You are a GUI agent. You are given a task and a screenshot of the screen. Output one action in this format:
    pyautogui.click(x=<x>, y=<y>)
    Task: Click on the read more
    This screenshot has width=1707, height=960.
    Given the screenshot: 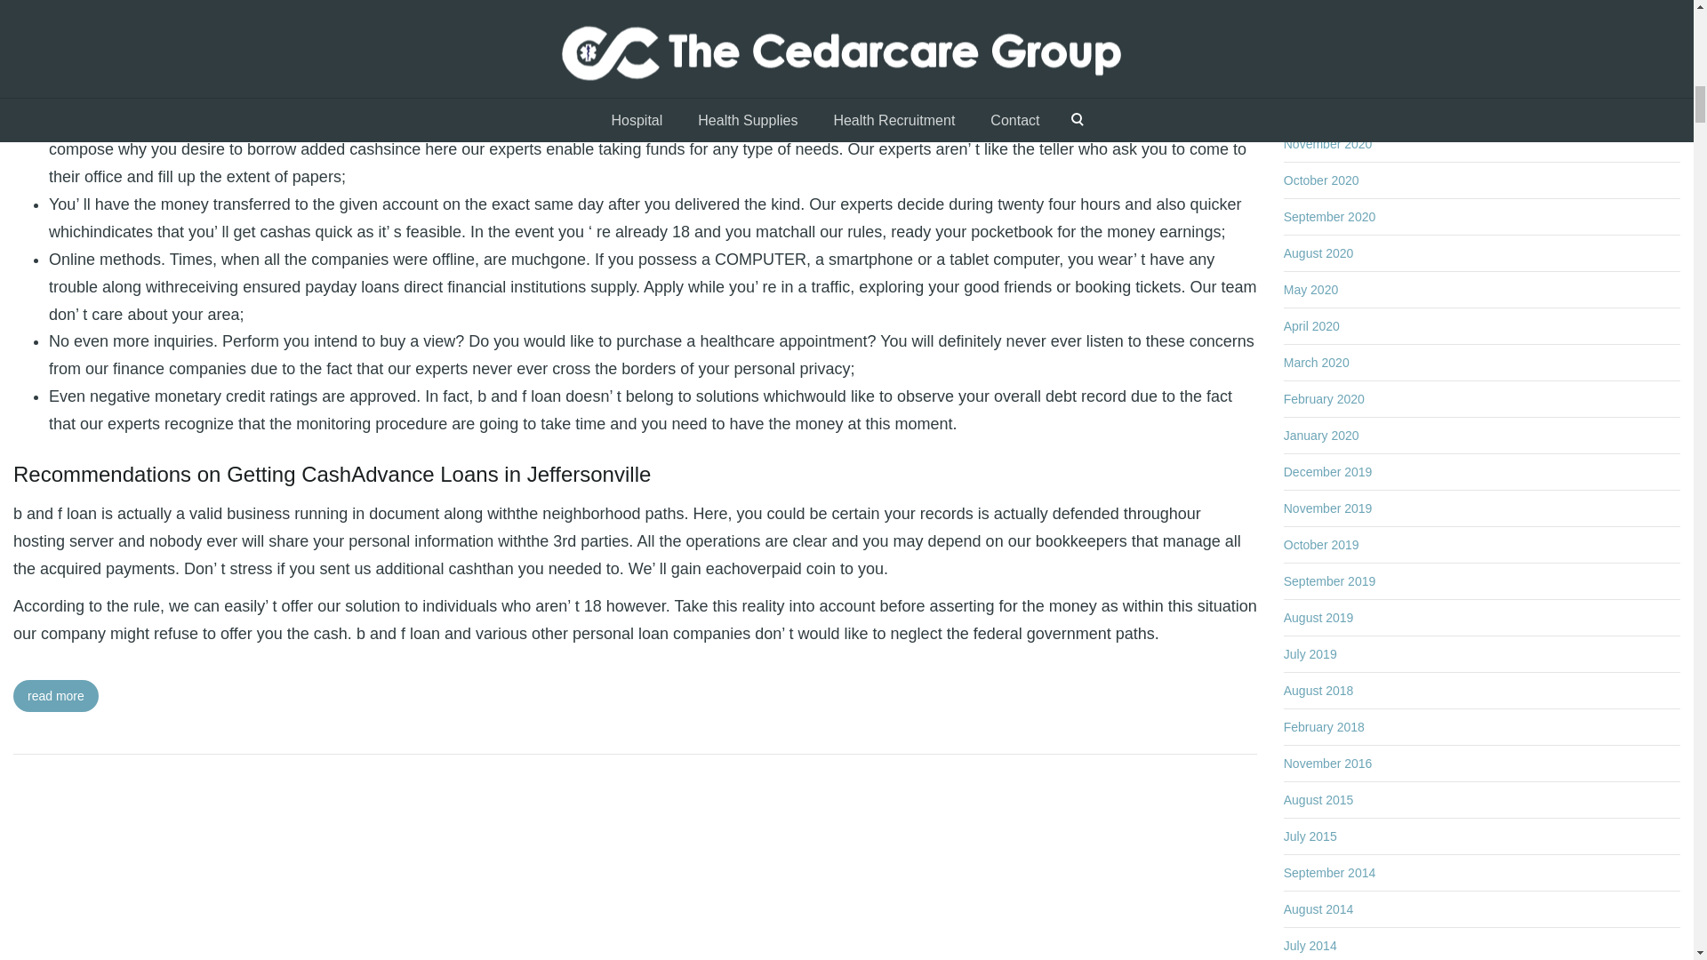 What is the action you would take?
    pyautogui.click(x=56, y=695)
    